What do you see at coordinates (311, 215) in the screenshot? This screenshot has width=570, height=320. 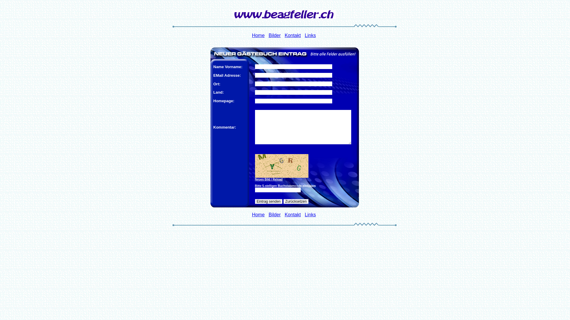 I see `Links` at bounding box center [311, 215].